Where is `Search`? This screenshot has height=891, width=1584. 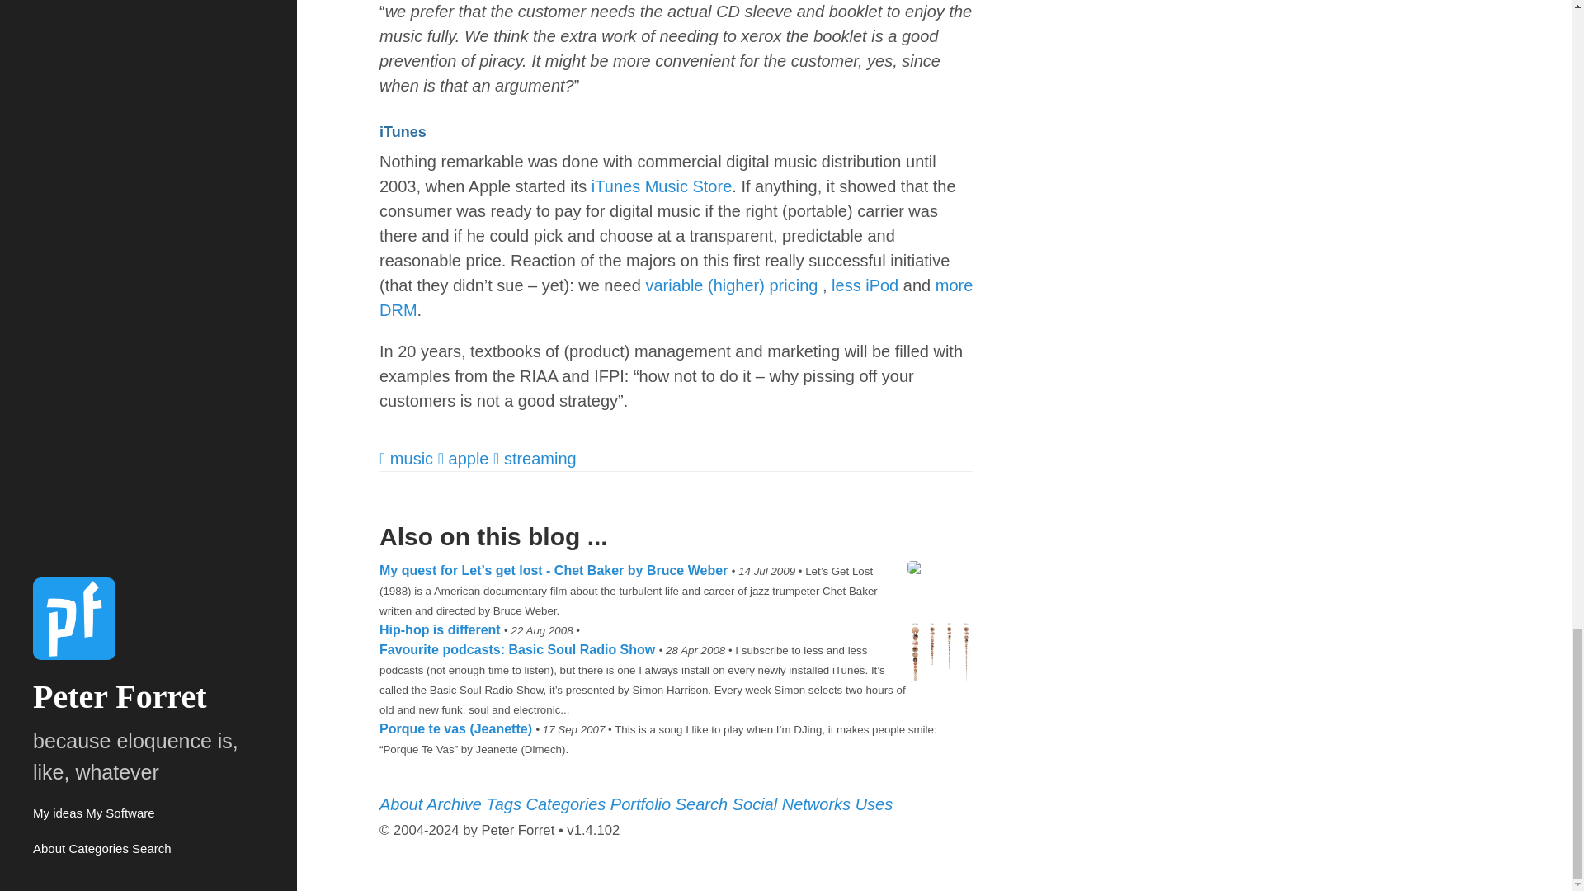 Search is located at coordinates (704, 804).